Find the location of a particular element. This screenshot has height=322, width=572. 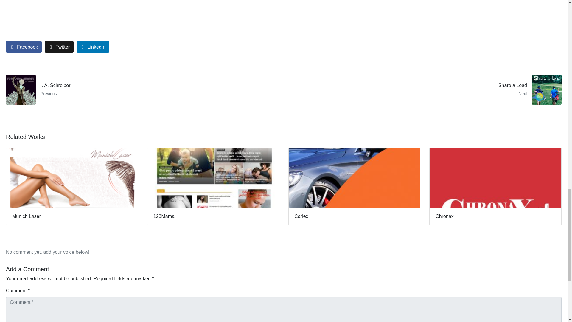

Chronax is located at coordinates (425, 89).